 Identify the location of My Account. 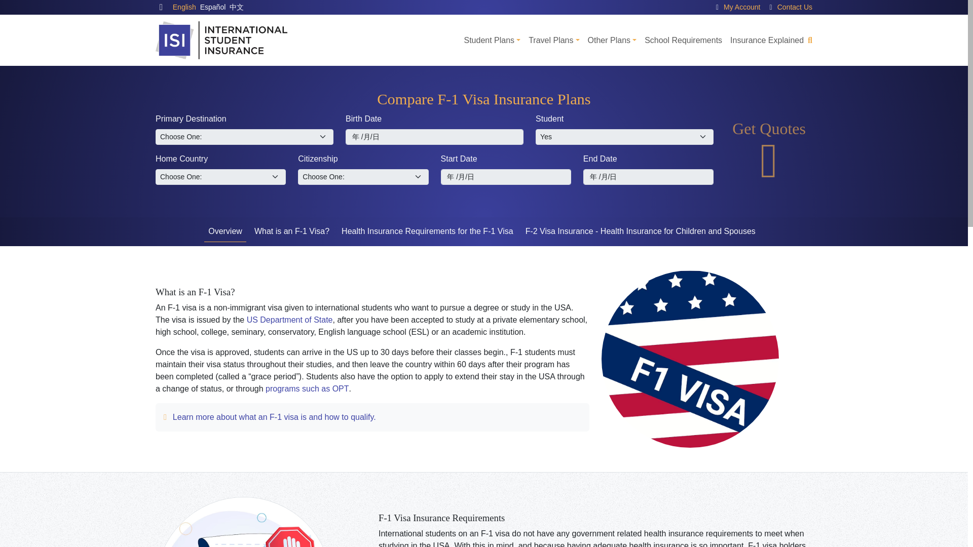
(742, 7).